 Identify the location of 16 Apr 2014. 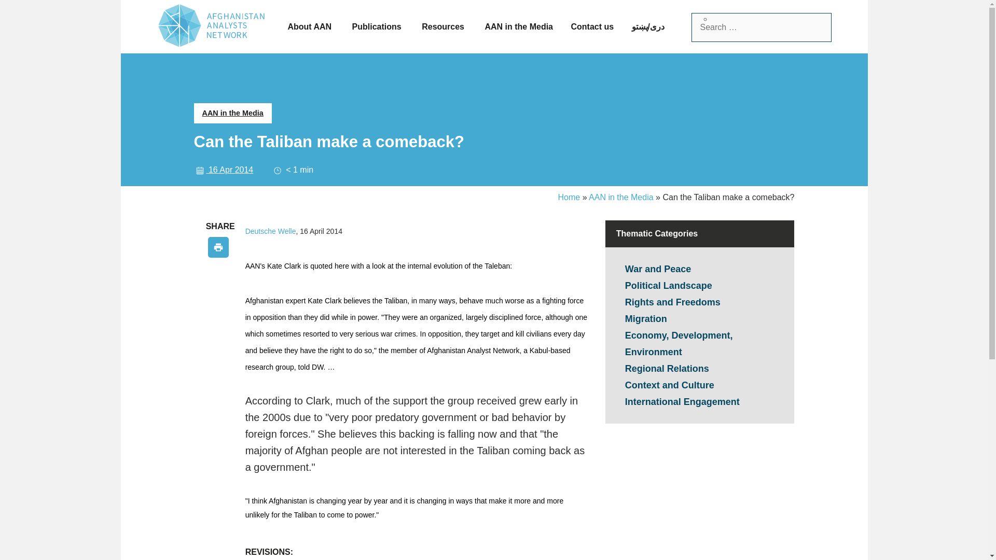
(224, 169).